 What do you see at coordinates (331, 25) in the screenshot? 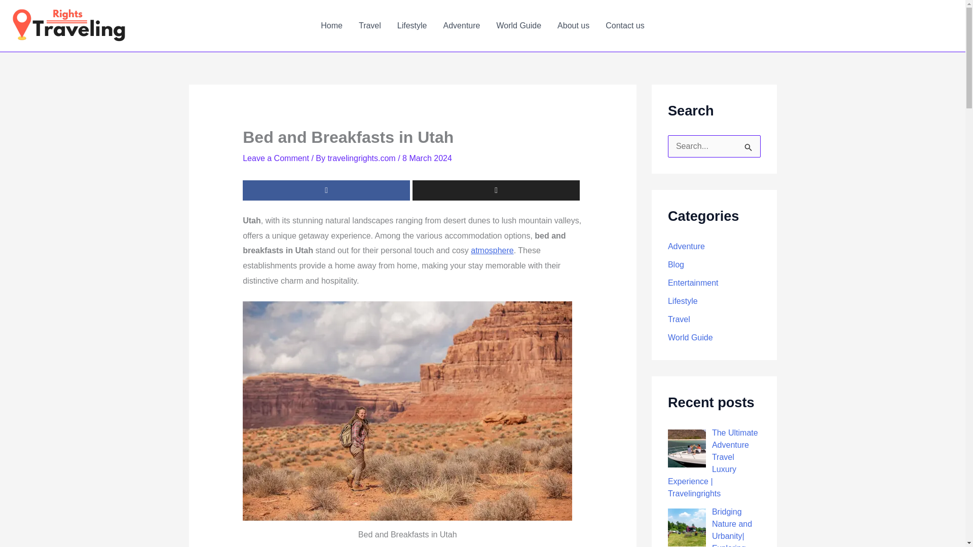
I see `Home` at bounding box center [331, 25].